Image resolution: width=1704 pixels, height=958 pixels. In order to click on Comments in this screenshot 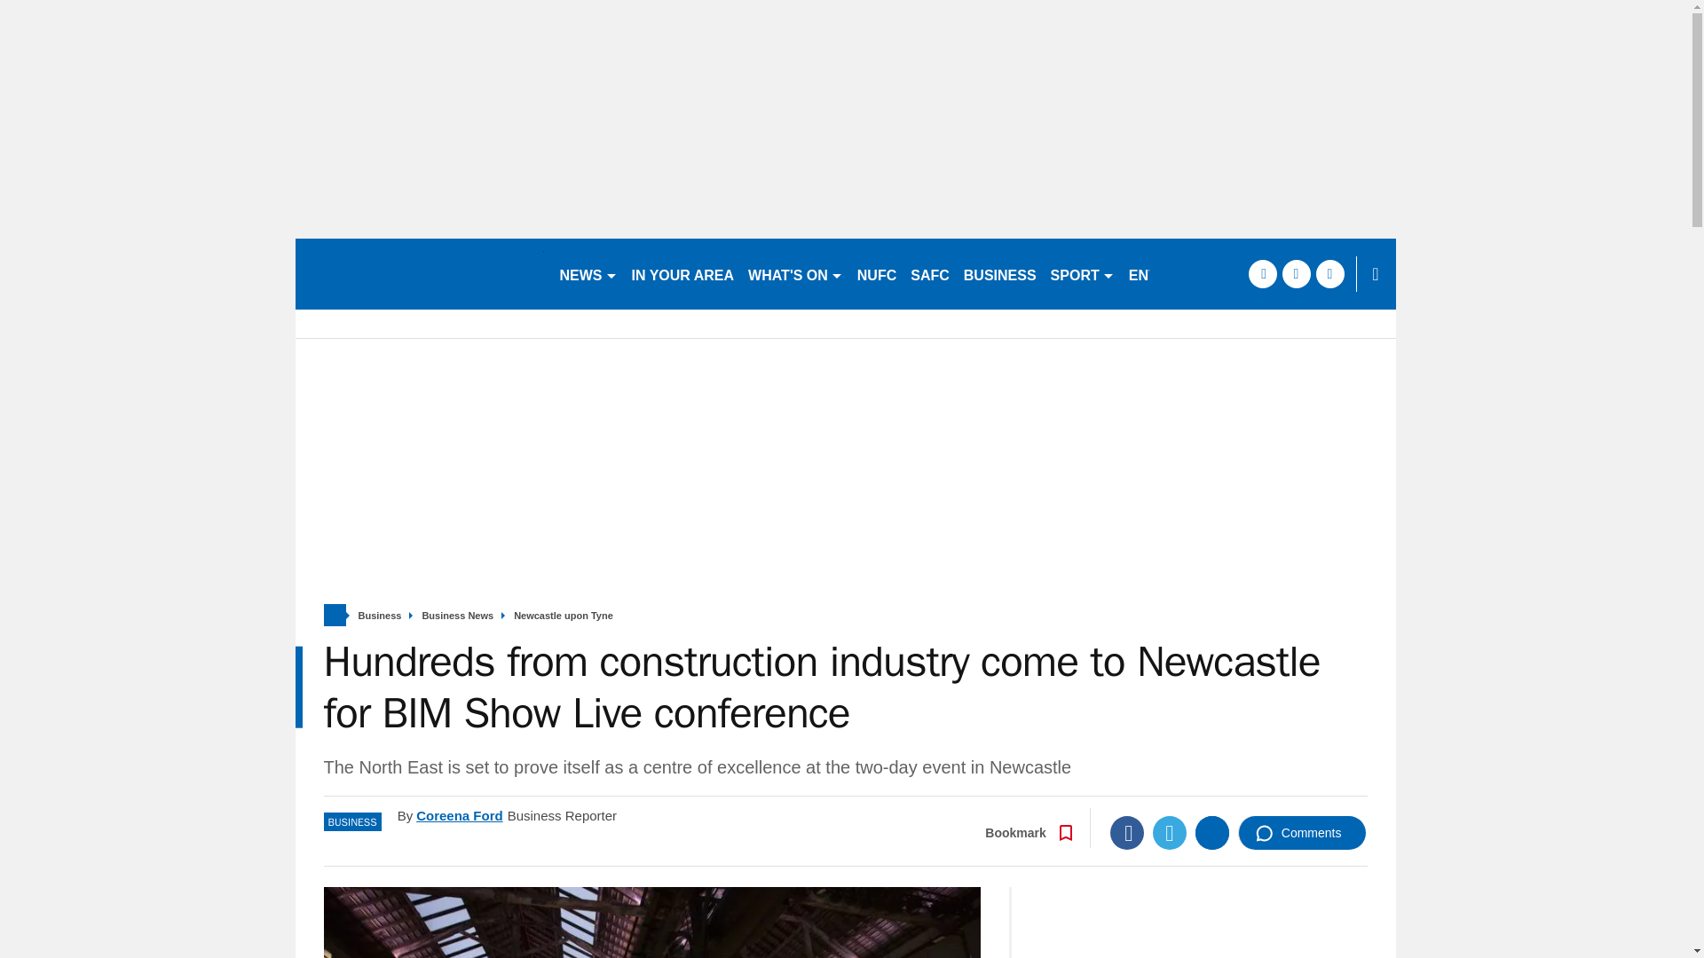, I will do `click(1302, 832)`.